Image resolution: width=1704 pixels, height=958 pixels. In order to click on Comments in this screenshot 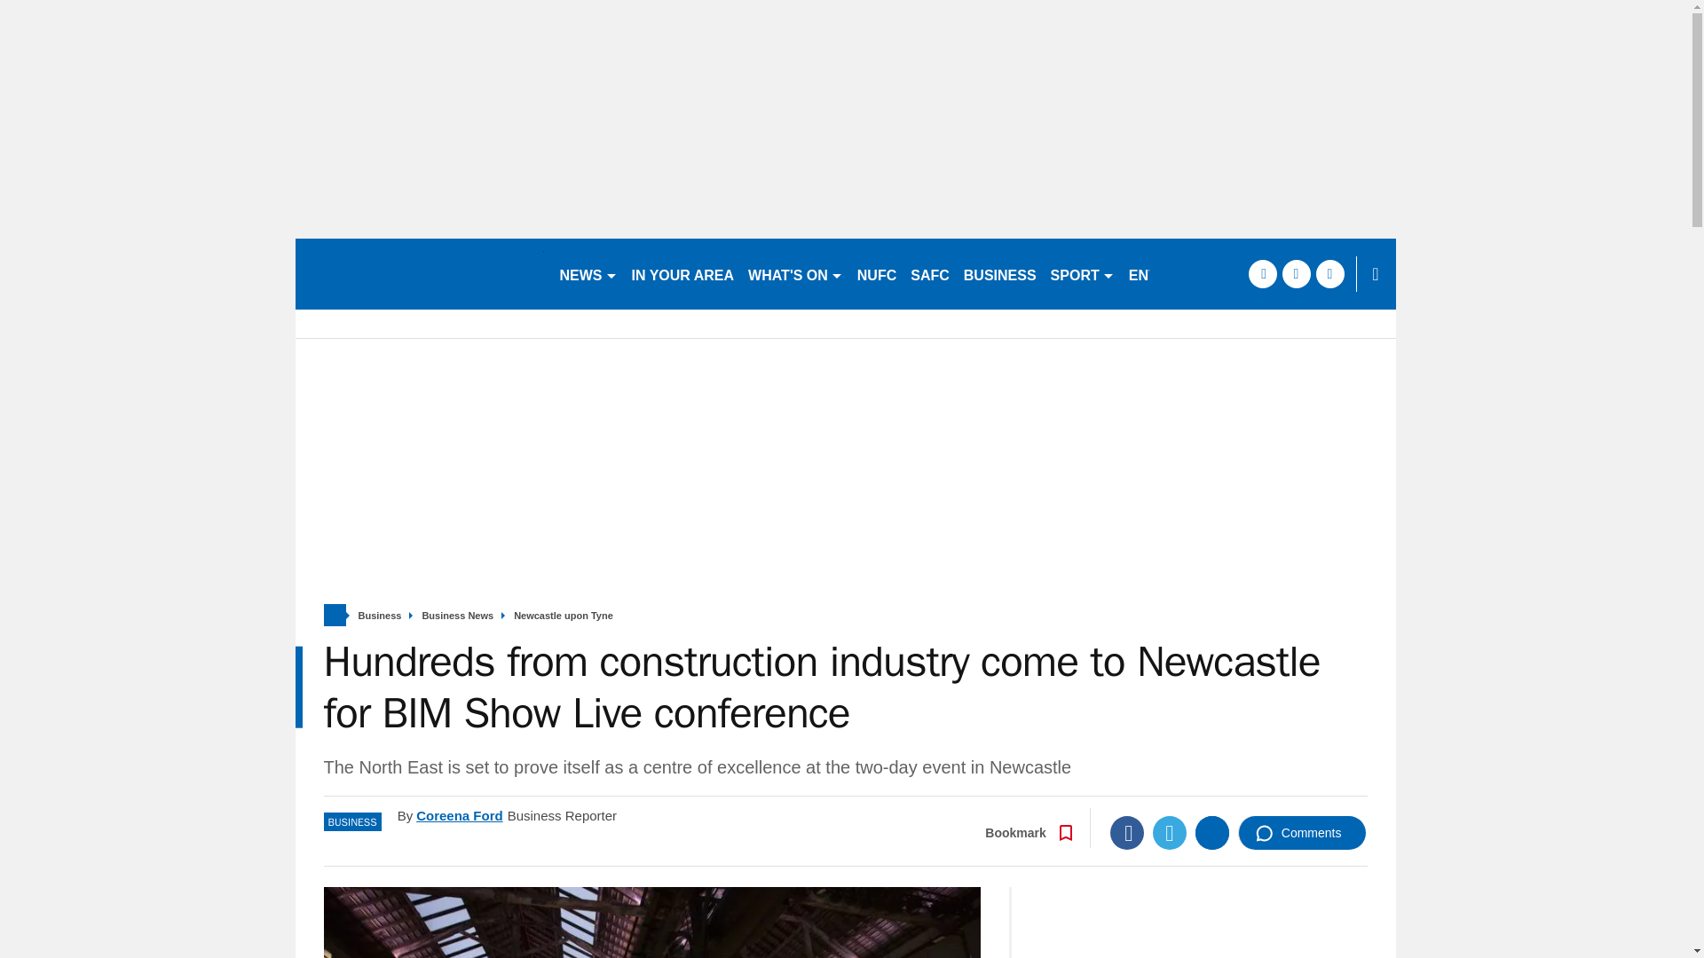, I will do `click(1302, 832)`.